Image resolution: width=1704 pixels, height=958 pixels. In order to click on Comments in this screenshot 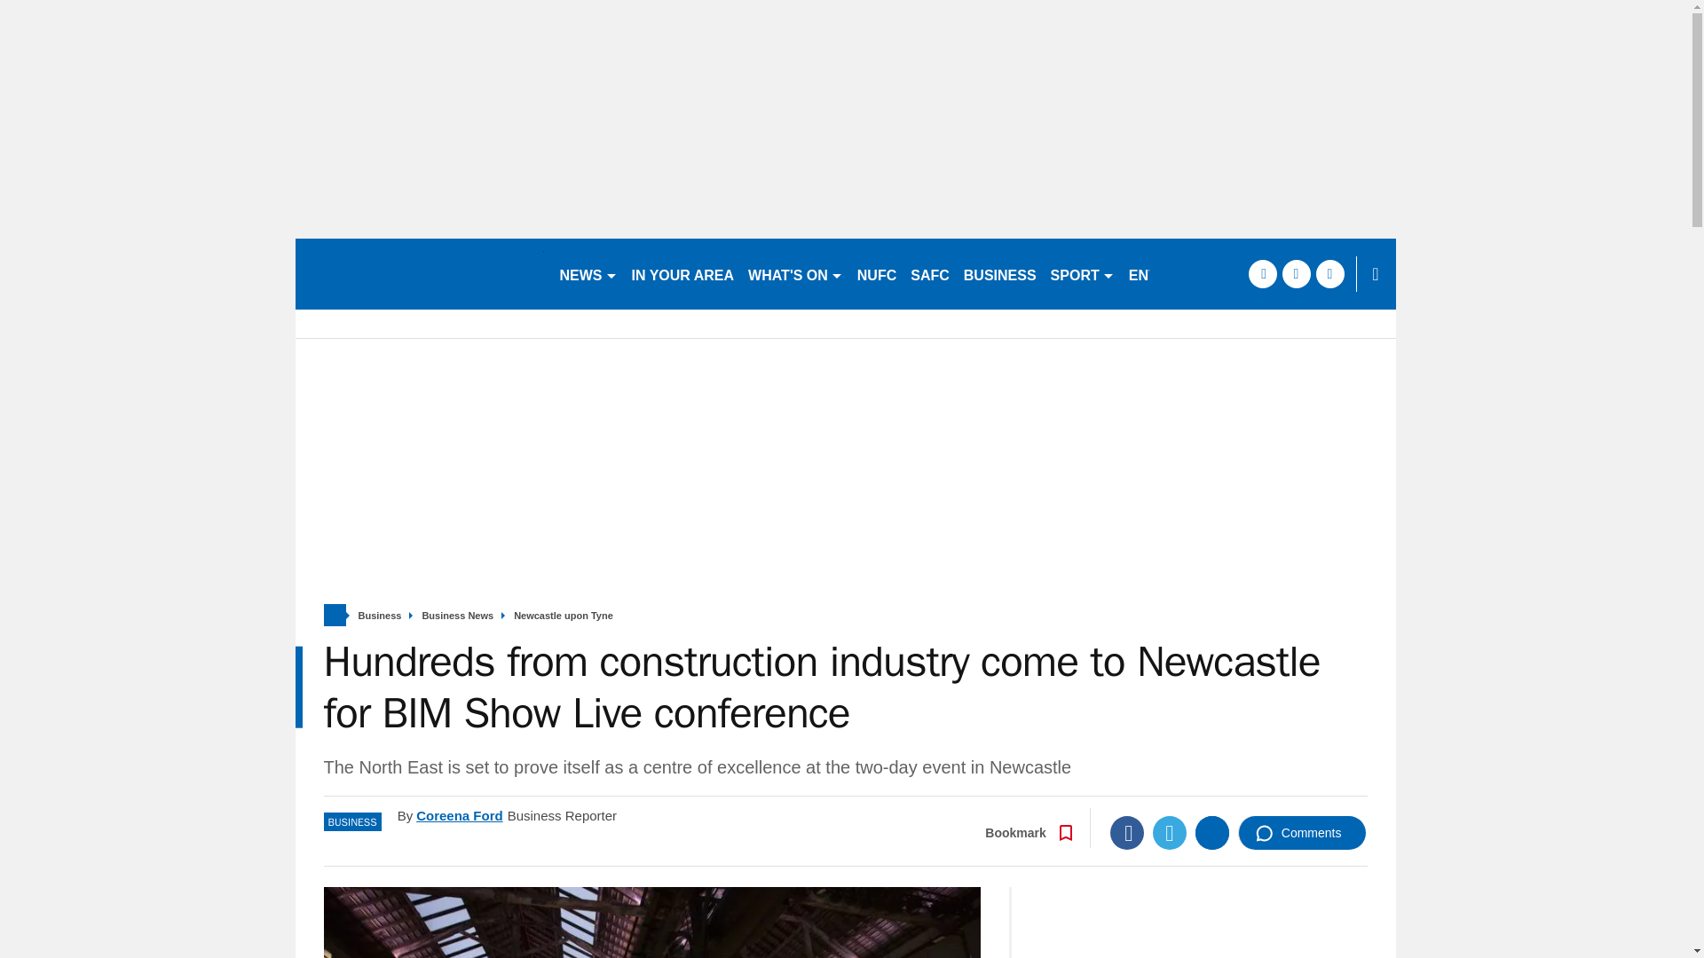, I will do `click(1302, 832)`.